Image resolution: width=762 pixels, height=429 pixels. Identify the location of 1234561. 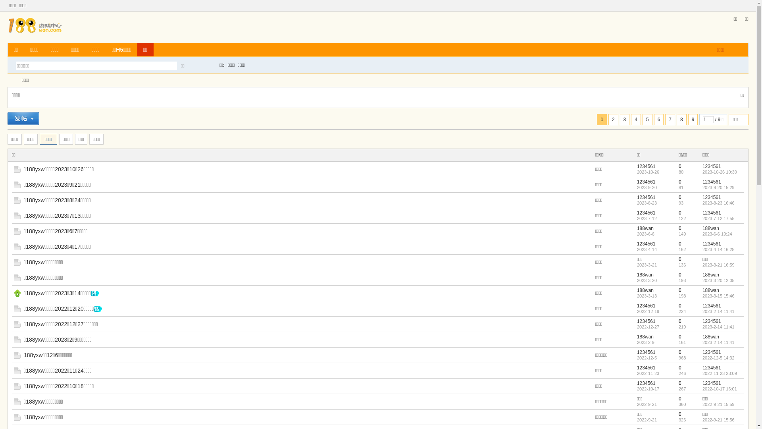
(712, 352).